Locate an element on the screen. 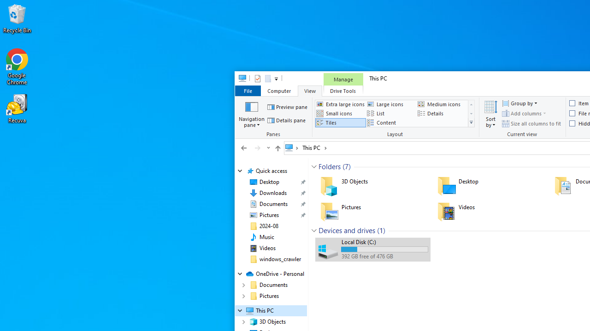 This screenshot has height=331, width=590. List is located at coordinates (391, 113).